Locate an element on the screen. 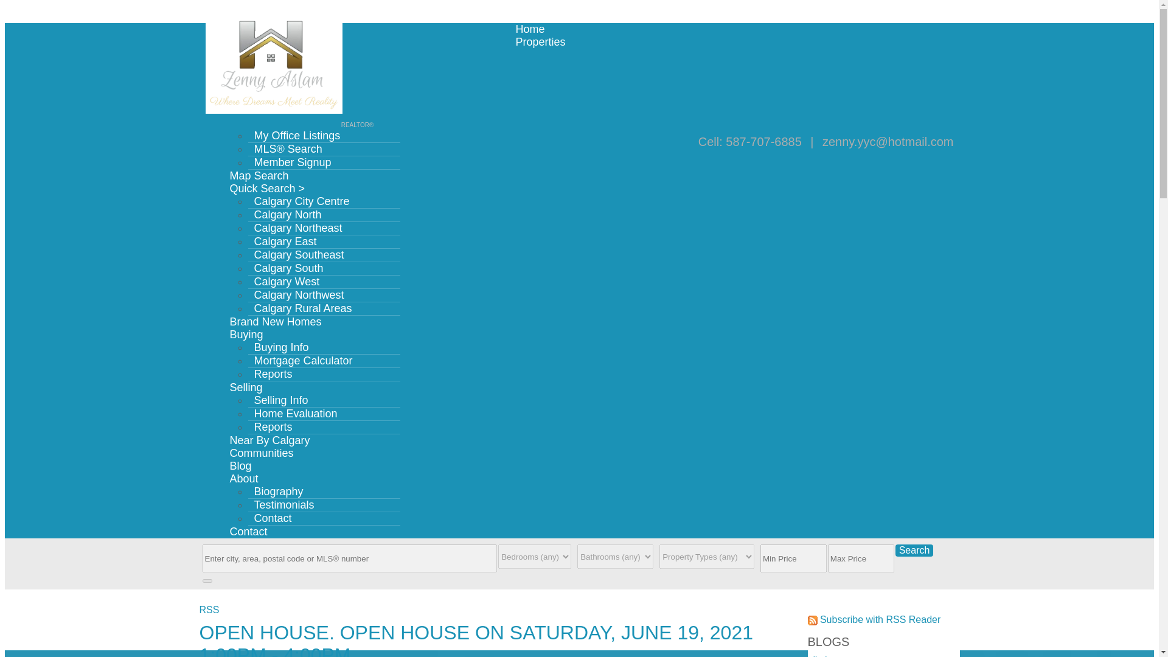  Testimonials is located at coordinates (283, 505).